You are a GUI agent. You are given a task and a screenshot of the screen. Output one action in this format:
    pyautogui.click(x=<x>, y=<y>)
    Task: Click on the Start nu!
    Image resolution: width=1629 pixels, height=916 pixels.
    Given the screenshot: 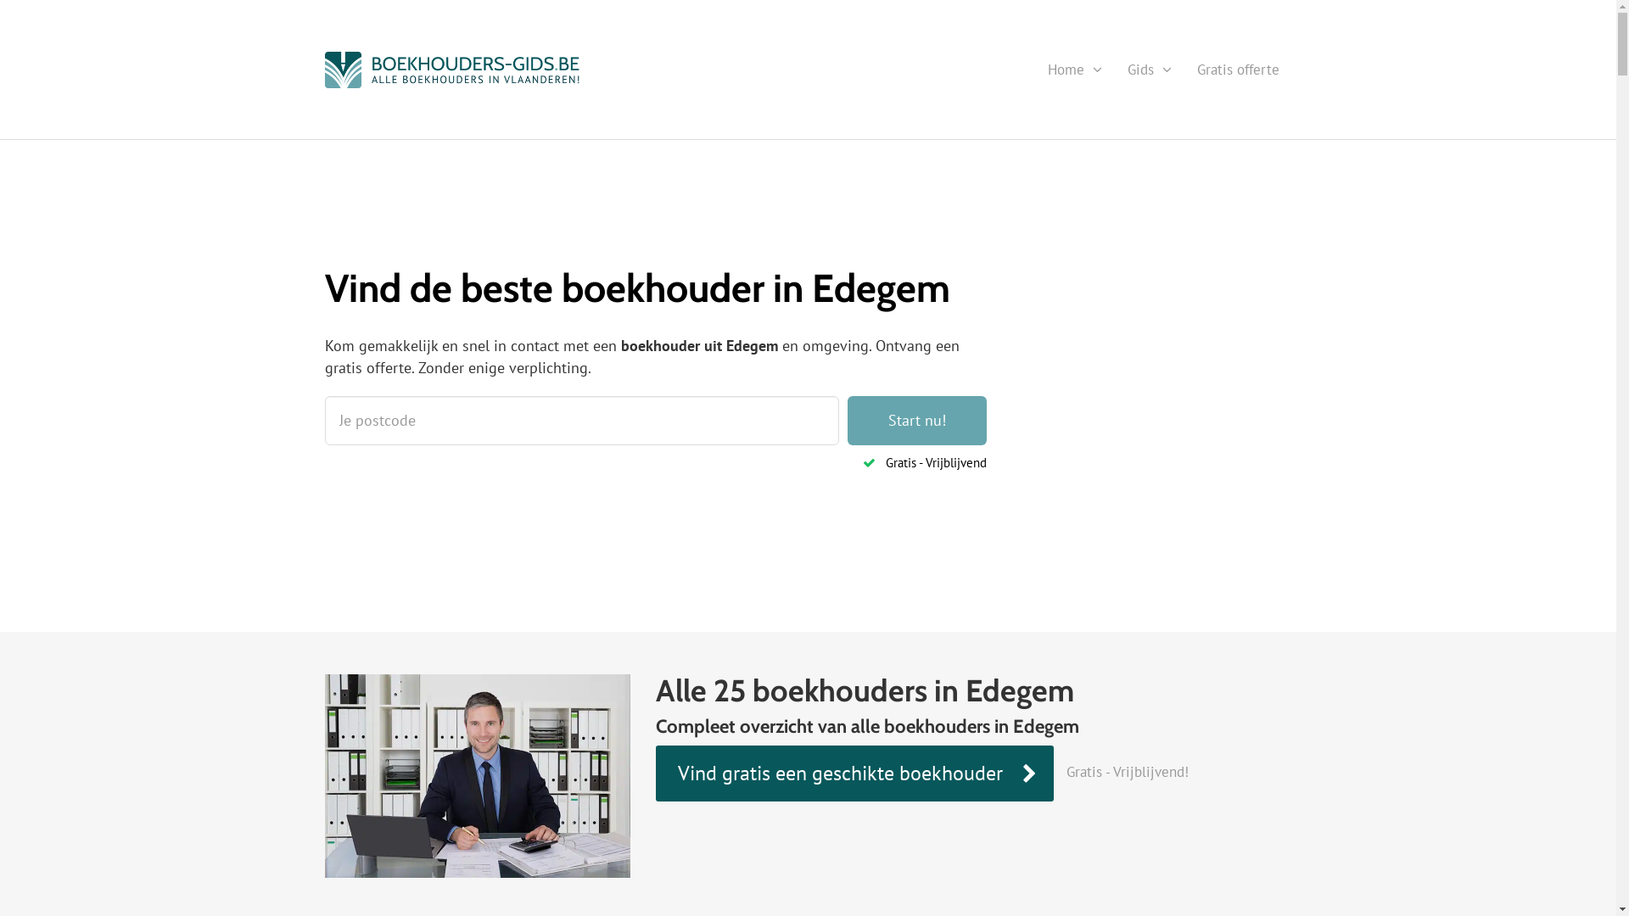 What is the action you would take?
    pyautogui.click(x=916, y=421)
    